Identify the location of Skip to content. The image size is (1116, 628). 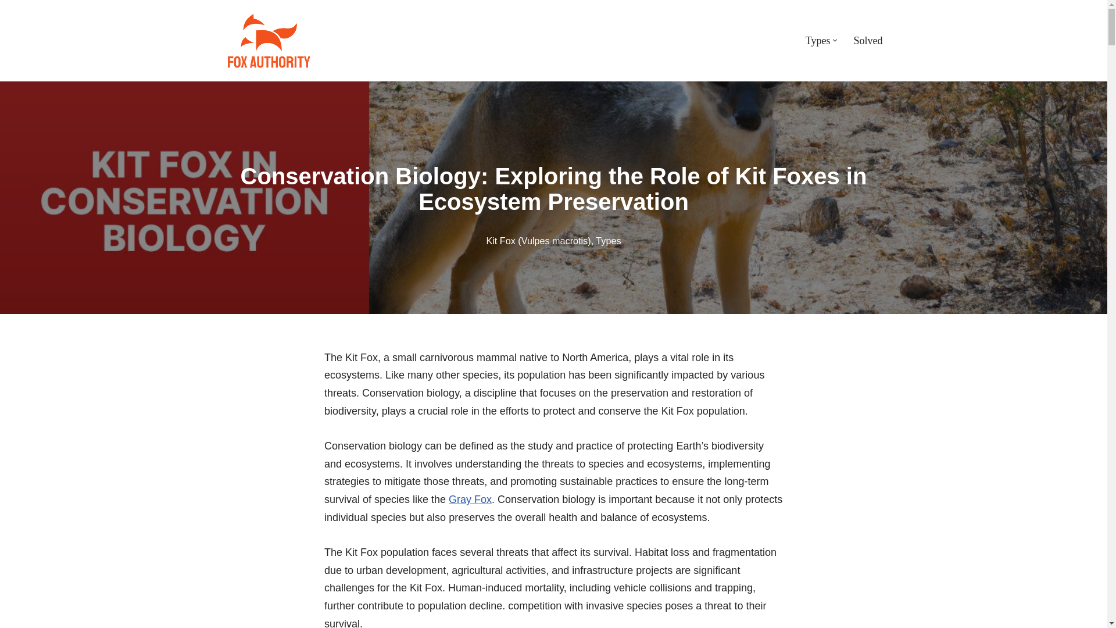
(9, 24).